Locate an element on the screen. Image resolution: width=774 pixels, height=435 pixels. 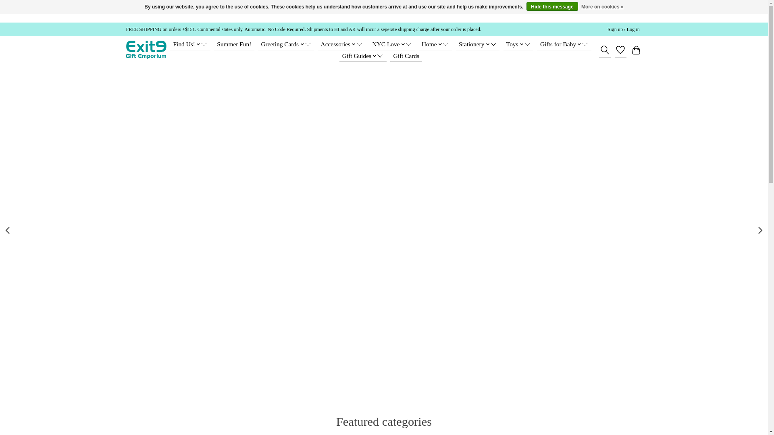
Home is located at coordinates (435, 44).